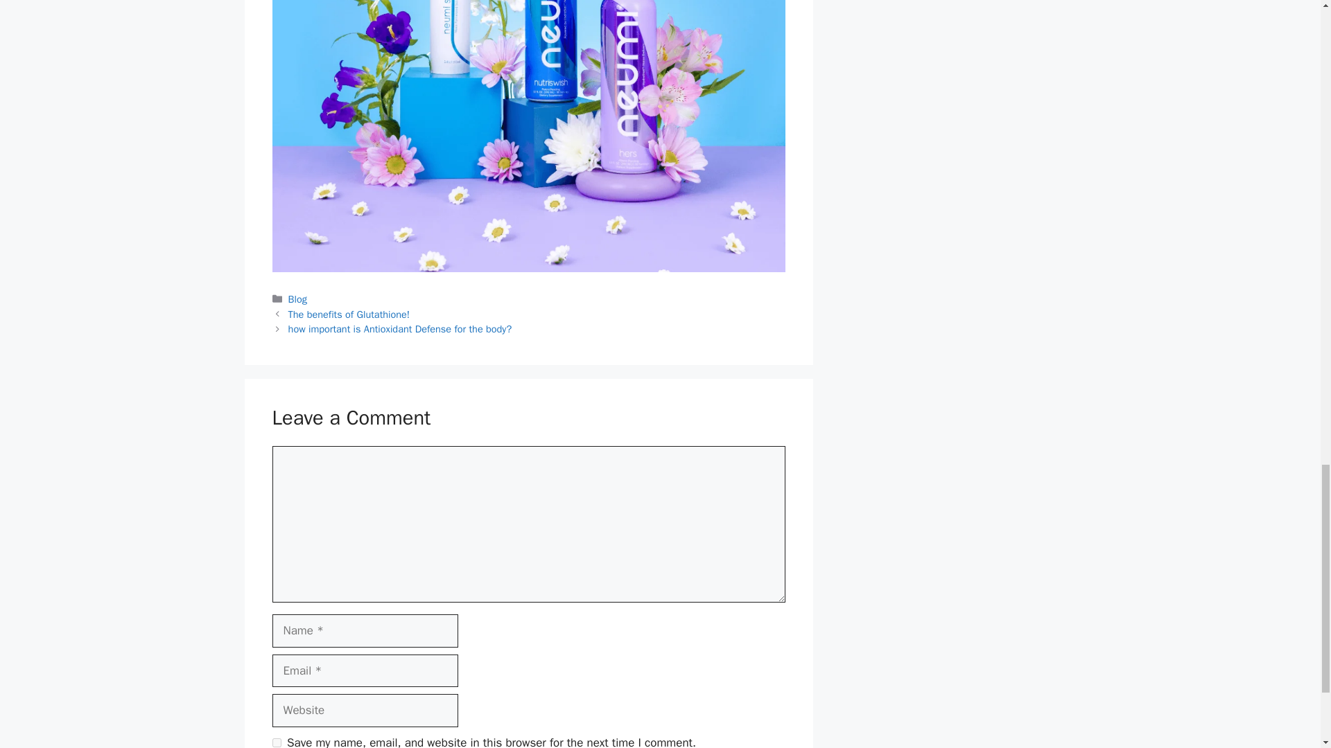  Describe the element at coordinates (401, 328) in the screenshot. I see `how important is Antioxidant Defense for the body?` at that location.